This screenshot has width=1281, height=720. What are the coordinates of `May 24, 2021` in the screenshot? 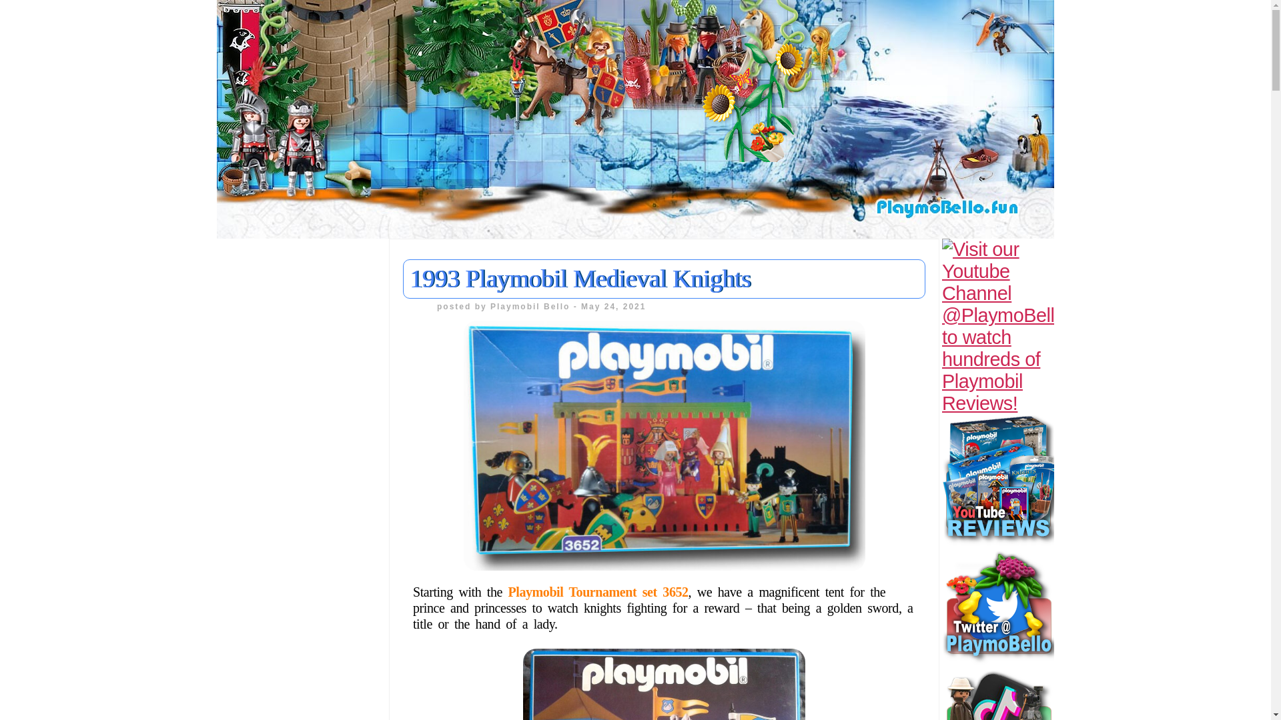 It's located at (613, 306).